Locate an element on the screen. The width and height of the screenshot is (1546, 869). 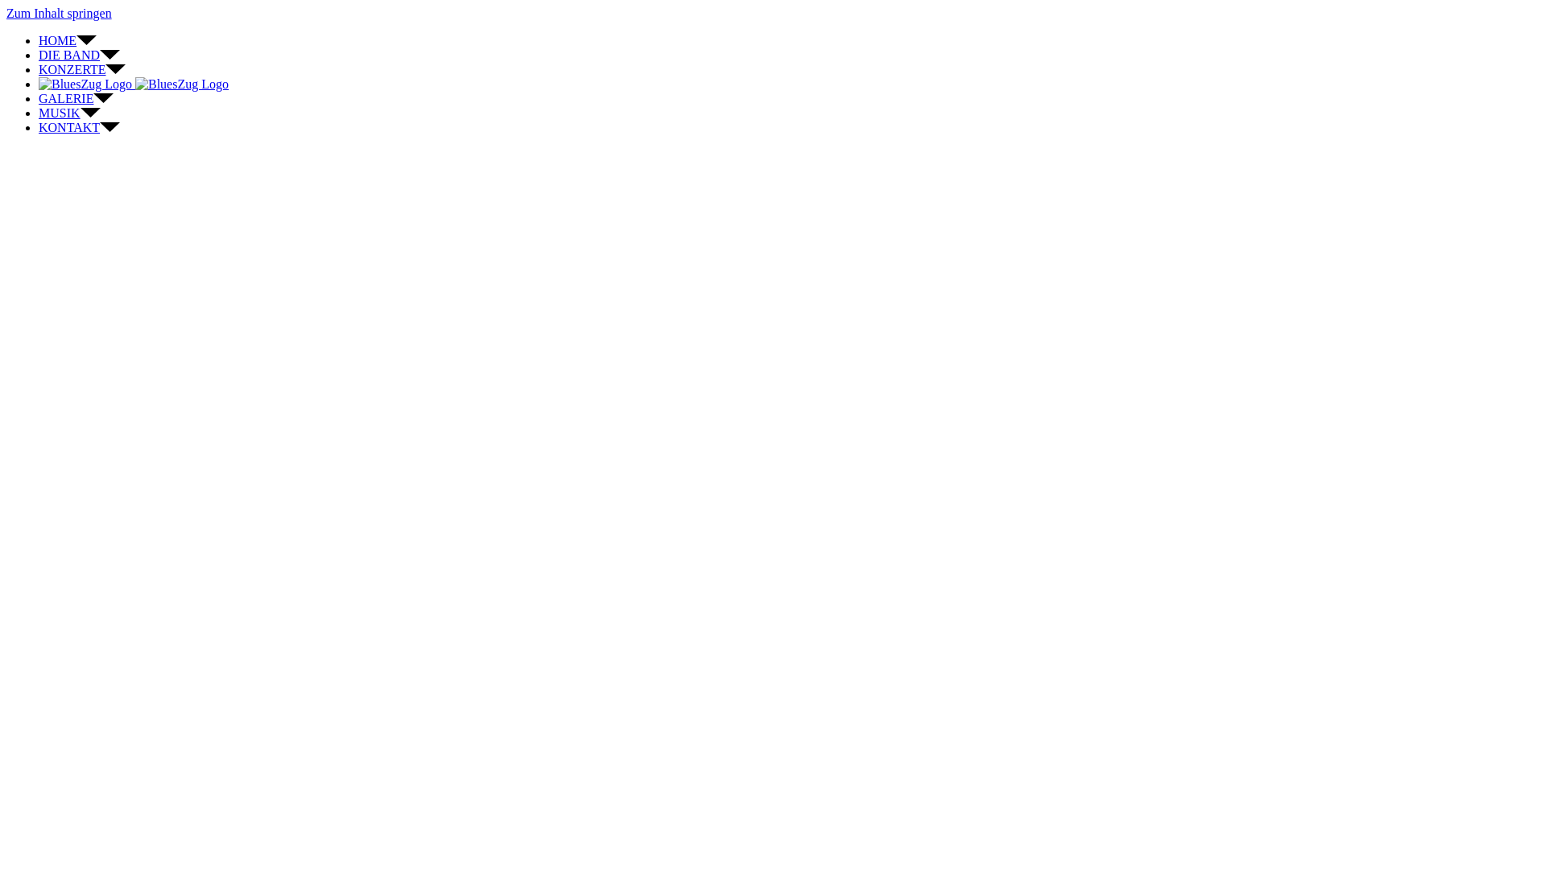
Zum Inhalt springen is located at coordinates (60, 13).